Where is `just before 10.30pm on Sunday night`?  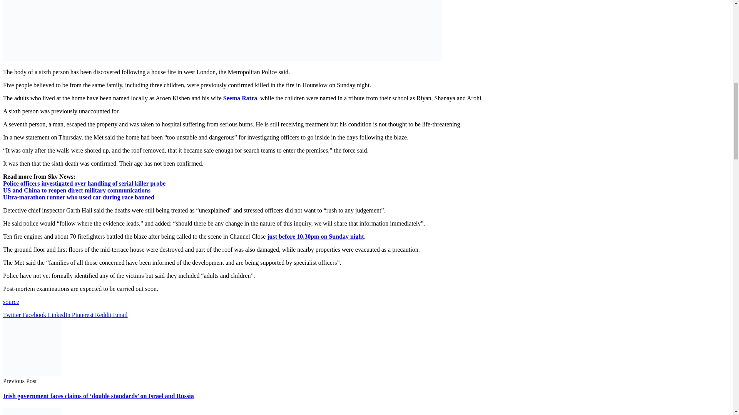 just before 10.30pm on Sunday night is located at coordinates (315, 236).